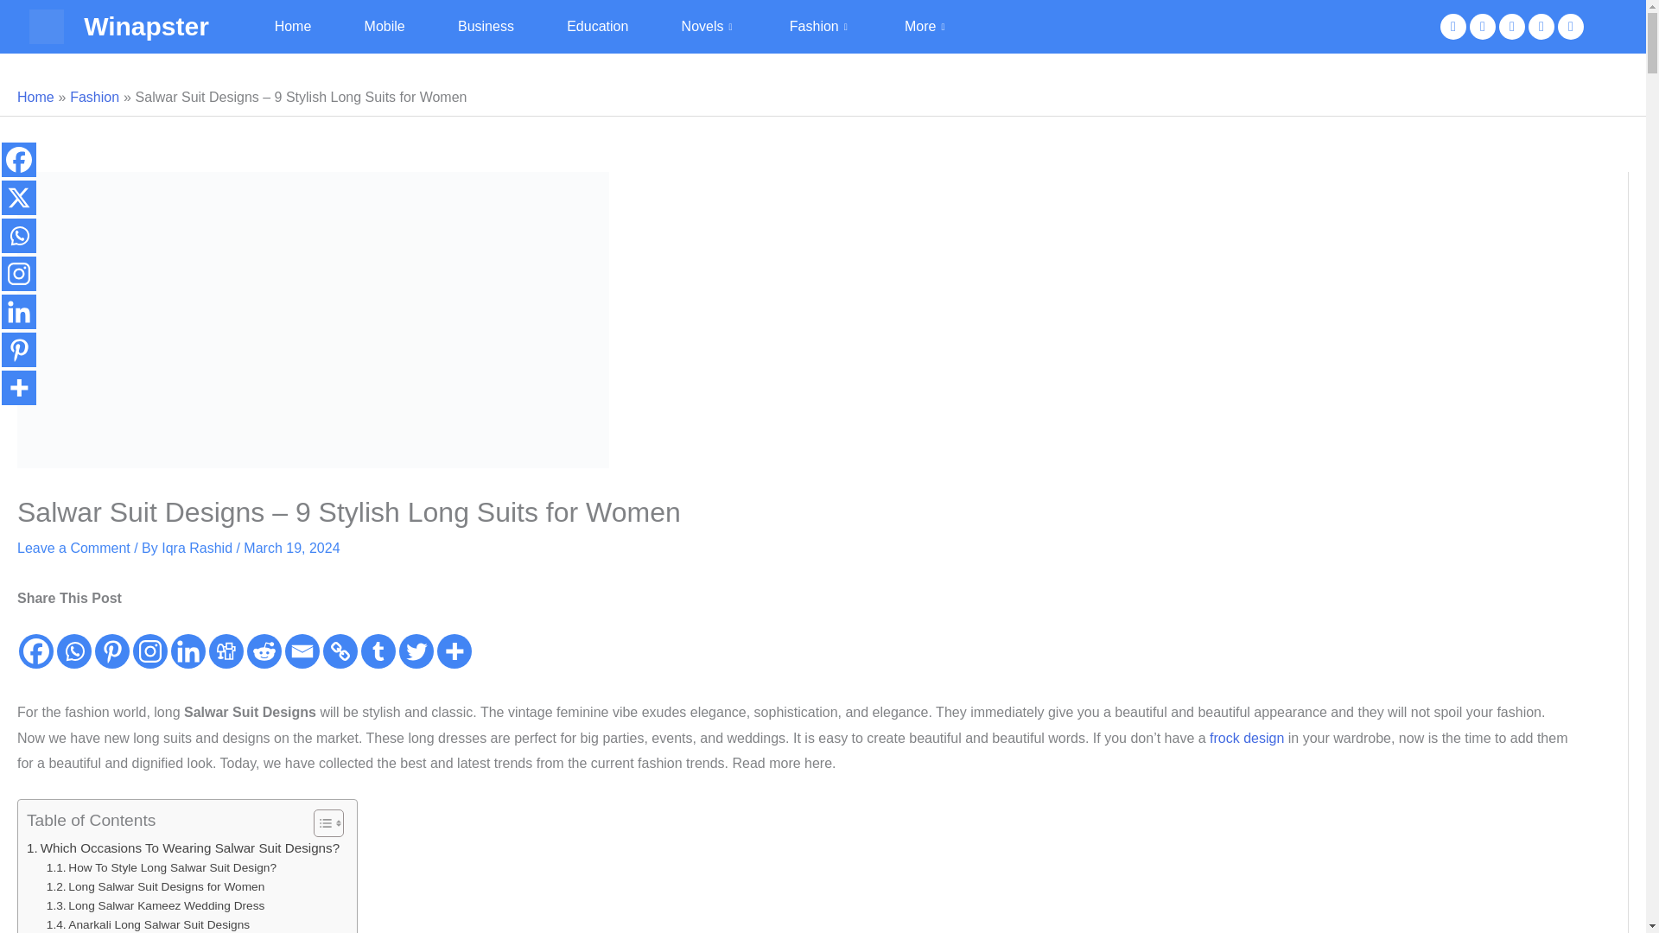 This screenshot has height=933, width=1659. I want to click on Mobile, so click(385, 27).